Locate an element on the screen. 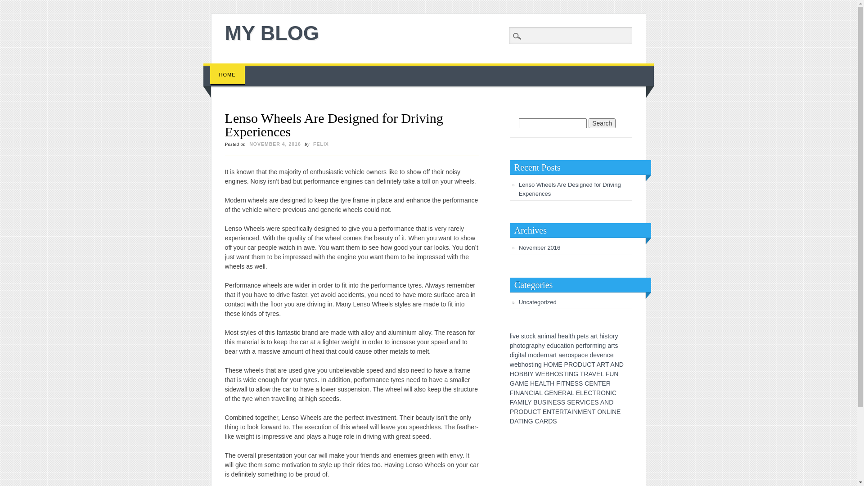 This screenshot has height=486, width=864. H is located at coordinates (512, 374).